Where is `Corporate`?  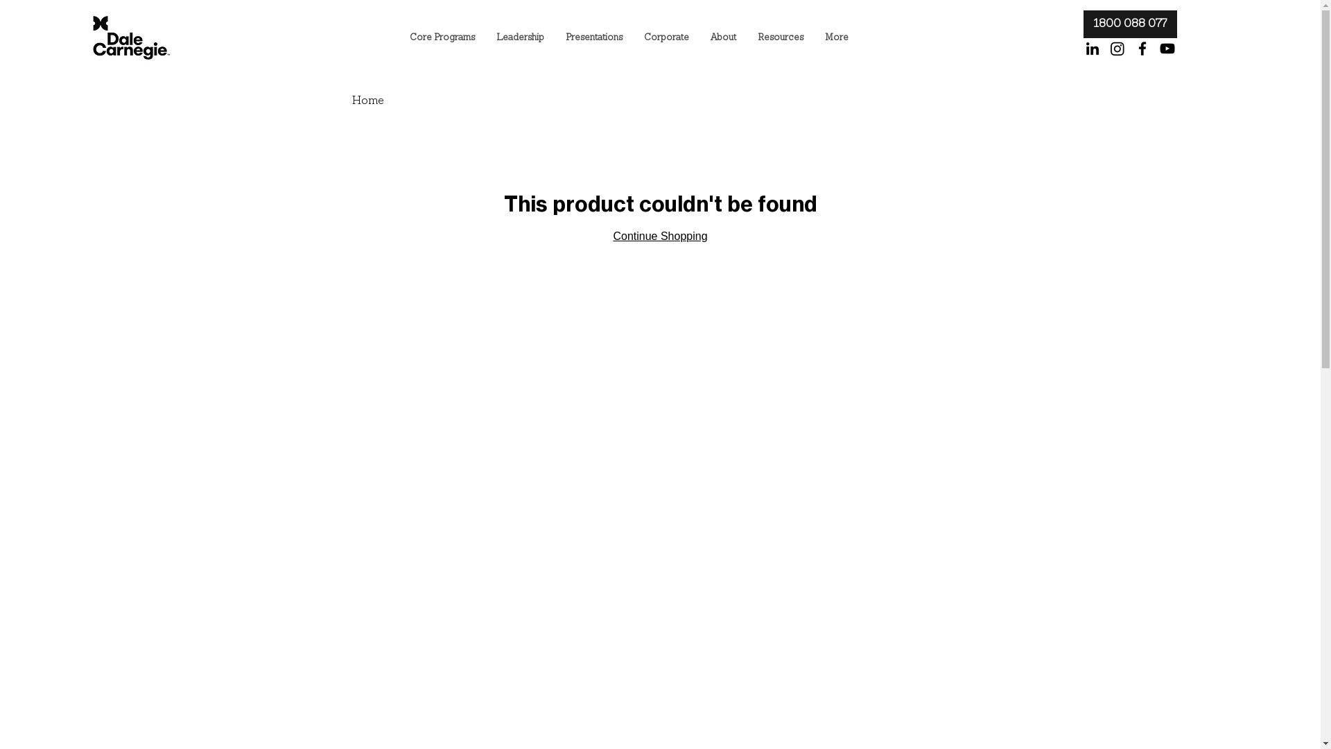
Corporate is located at coordinates (666, 38).